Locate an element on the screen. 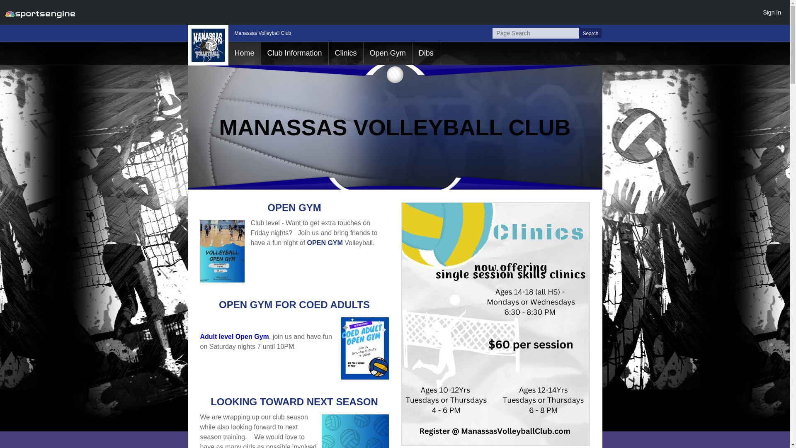  SportsEngine is located at coordinates (40, 12).